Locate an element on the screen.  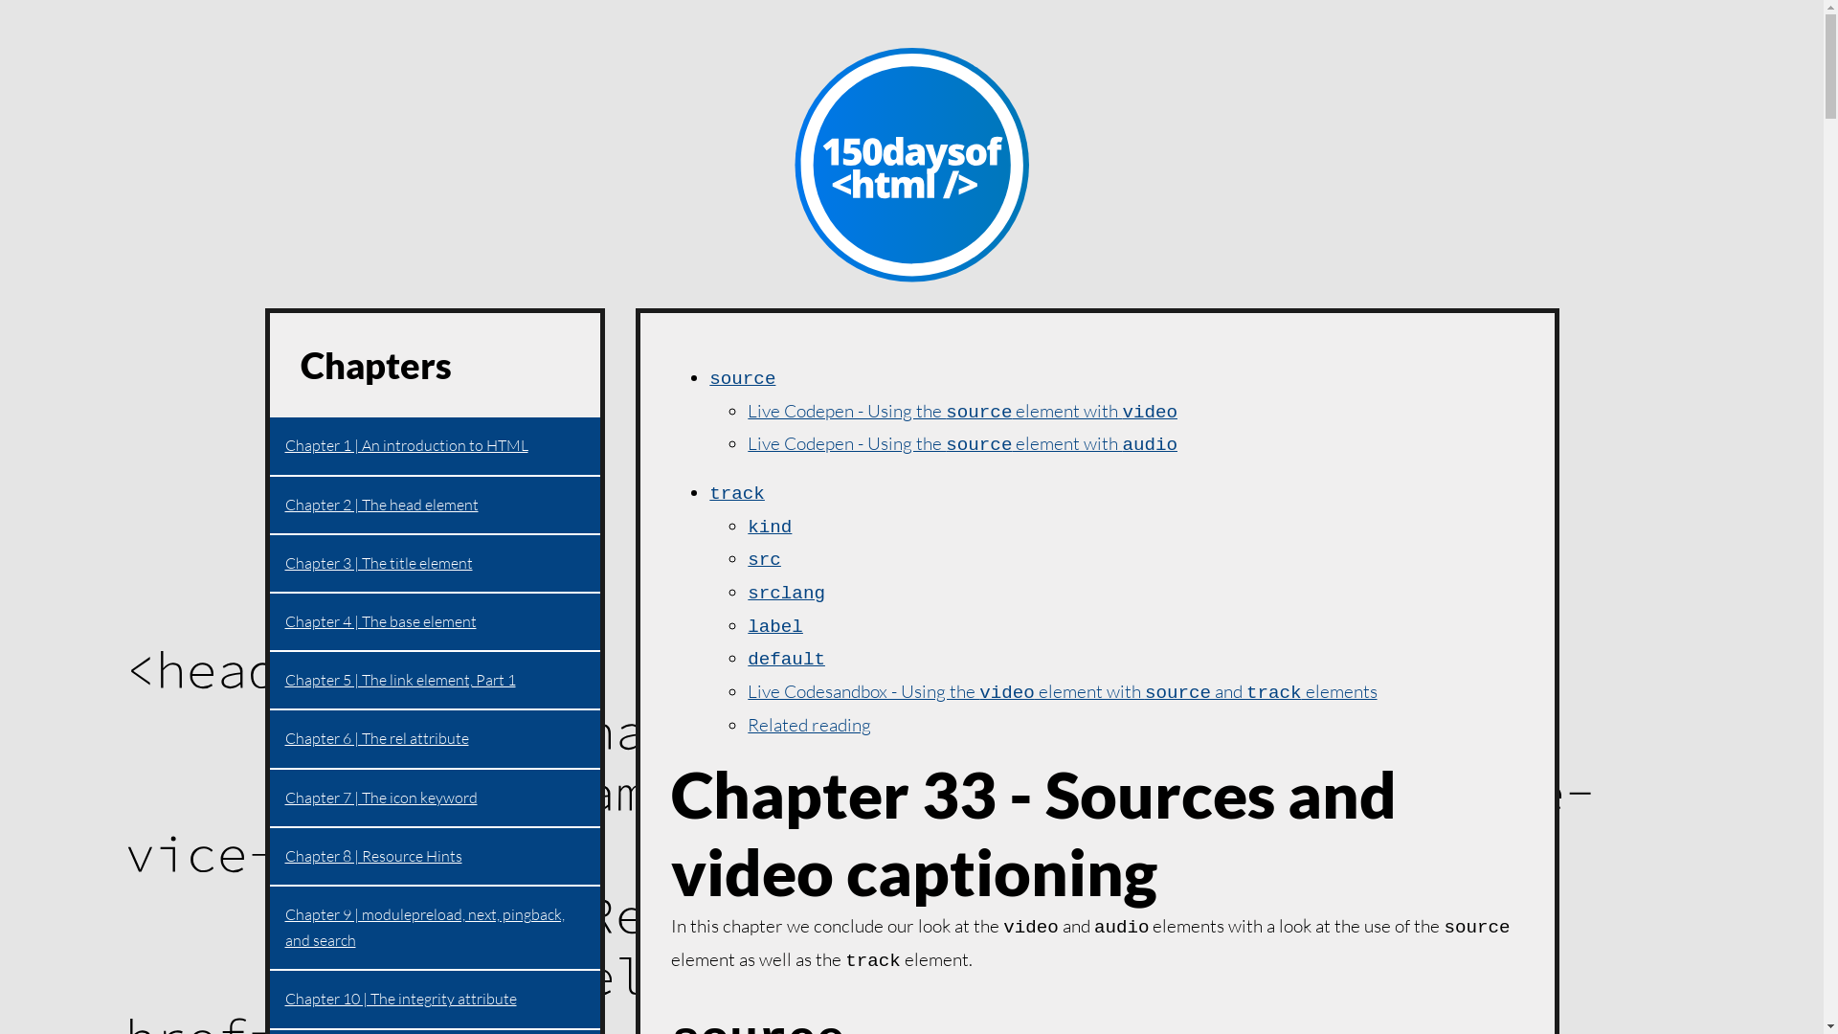
Live Codepen - Using the source element with audio is located at coordinates (963, 443).